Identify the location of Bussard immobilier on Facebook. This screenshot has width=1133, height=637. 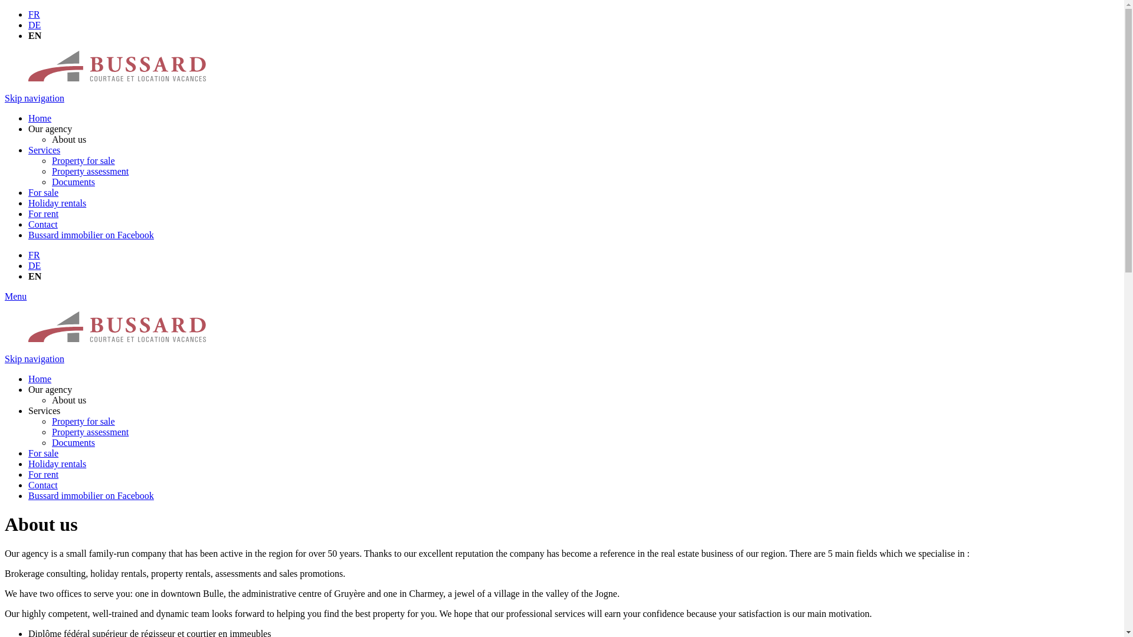
(91, 495).